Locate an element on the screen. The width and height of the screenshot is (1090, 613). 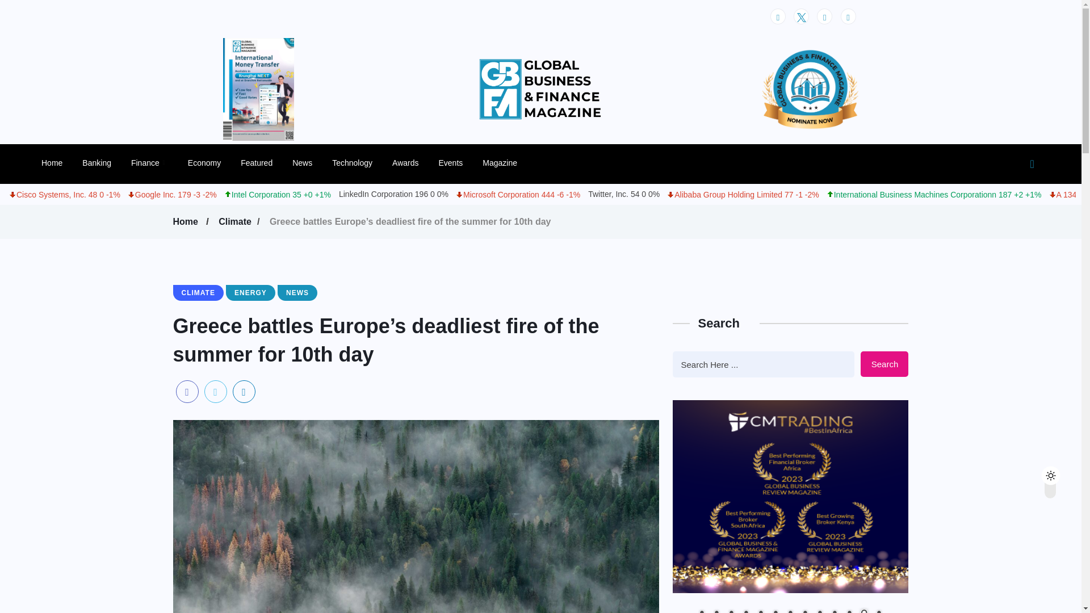
Events is located at coordinates (450, 162).